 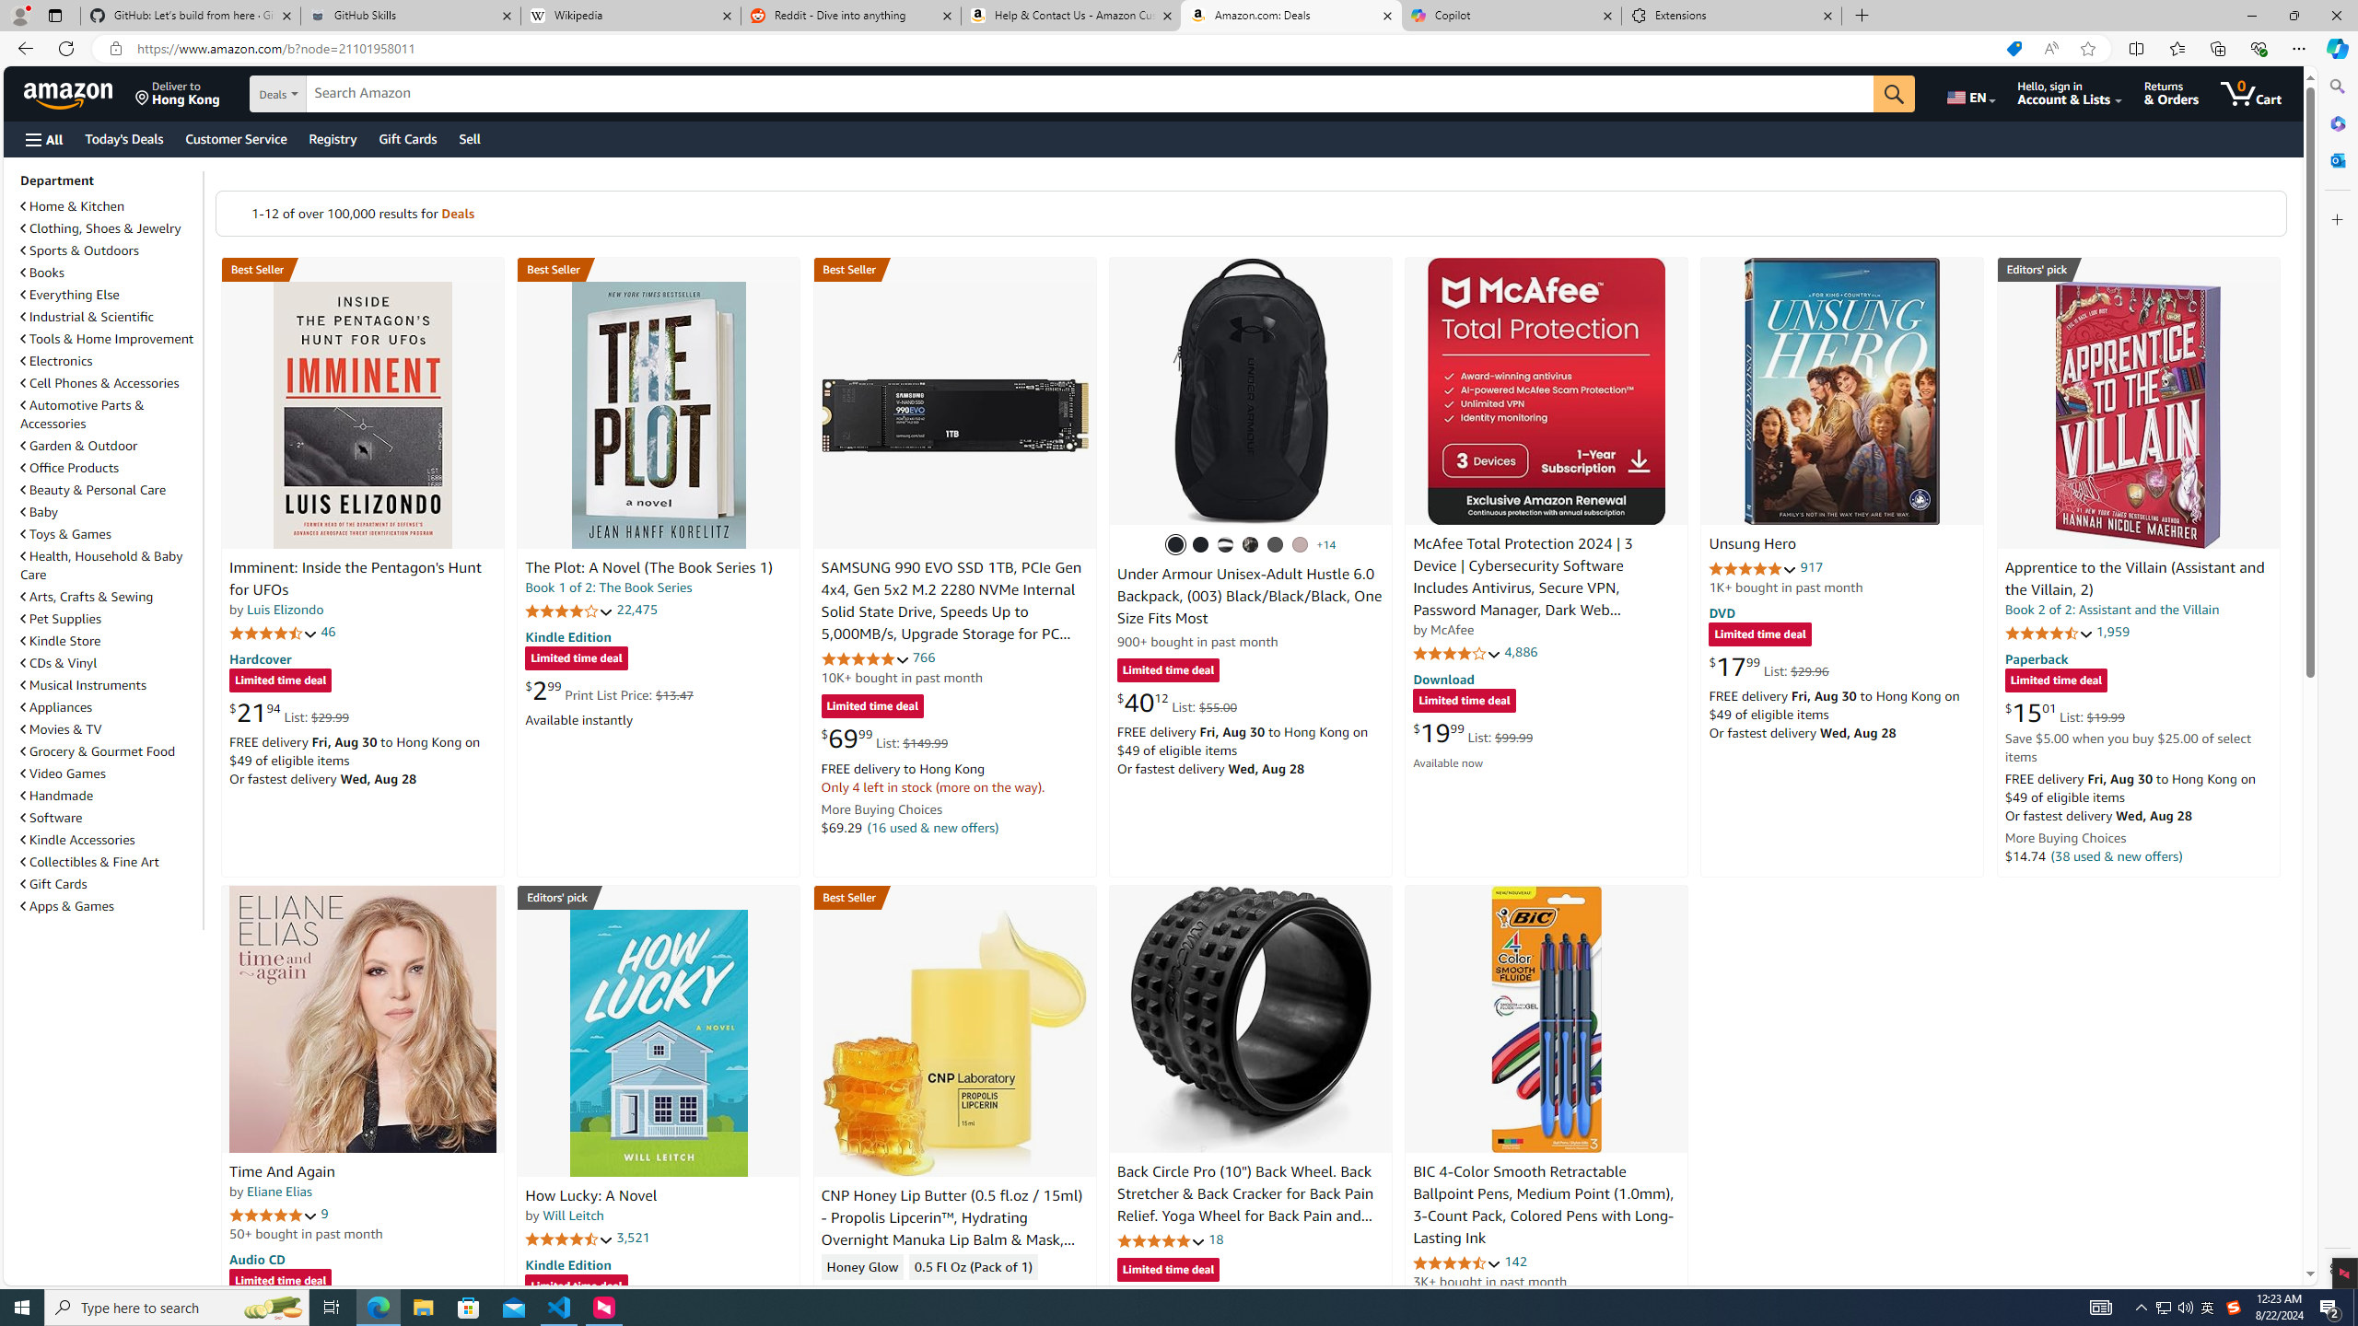 What do you see at coordinates (61, 641) in the screenshot?
I see `Kindle Store` at bounding box center [61, 641].